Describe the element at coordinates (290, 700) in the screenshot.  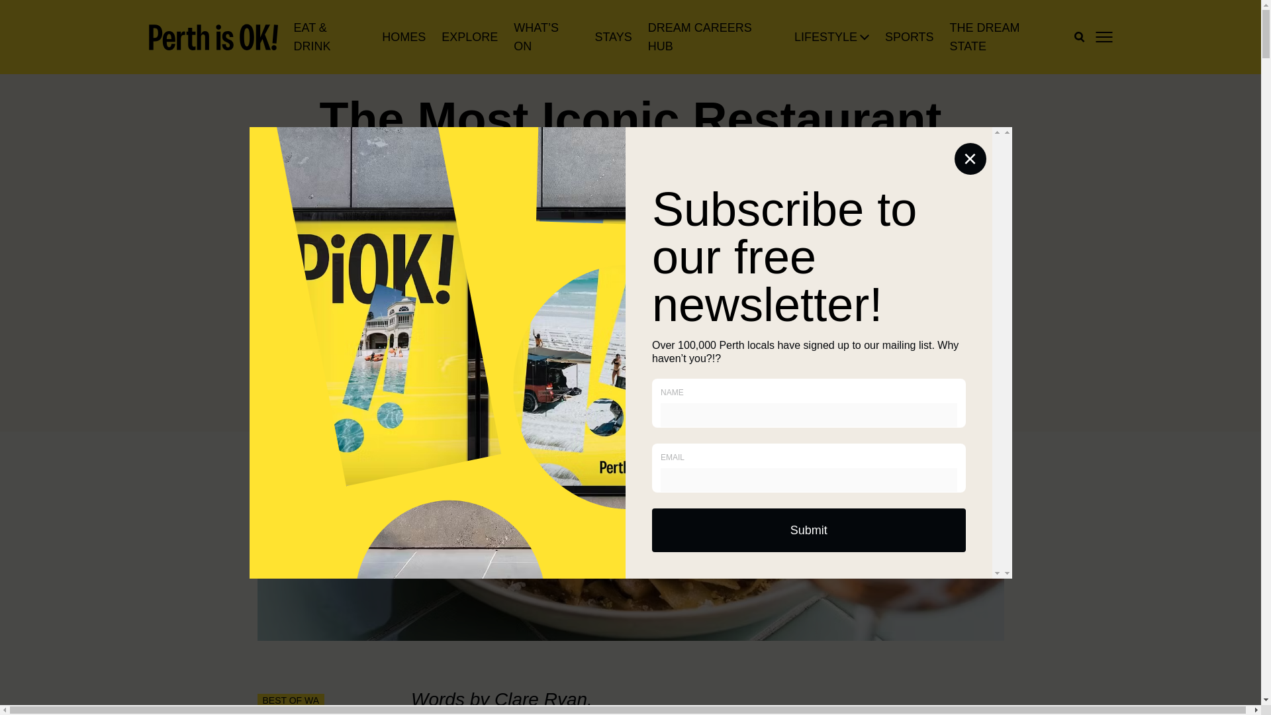
I see `BEST OF WA` at that location.